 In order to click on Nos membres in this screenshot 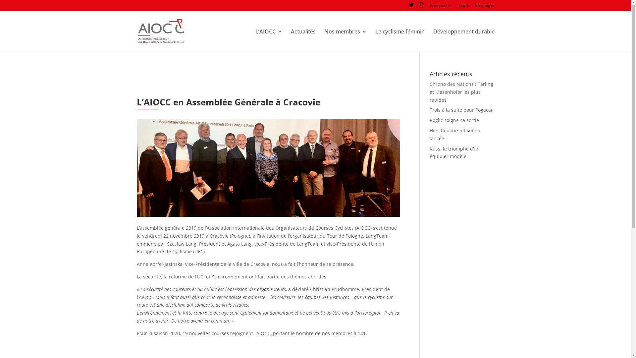, I will do `click(345, 40)`.